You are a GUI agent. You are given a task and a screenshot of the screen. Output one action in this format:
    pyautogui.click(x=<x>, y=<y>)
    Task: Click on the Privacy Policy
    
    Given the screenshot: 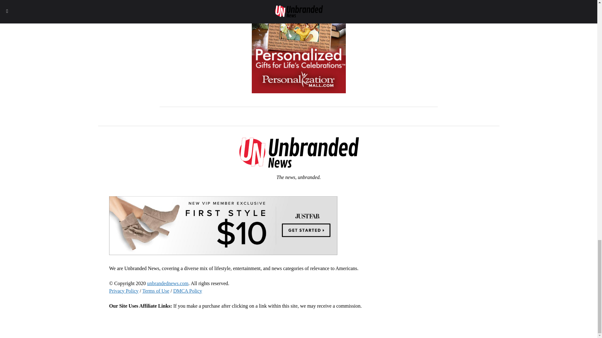 What is the action you would take?
    pyautogui.click(x=124, y=291)
    